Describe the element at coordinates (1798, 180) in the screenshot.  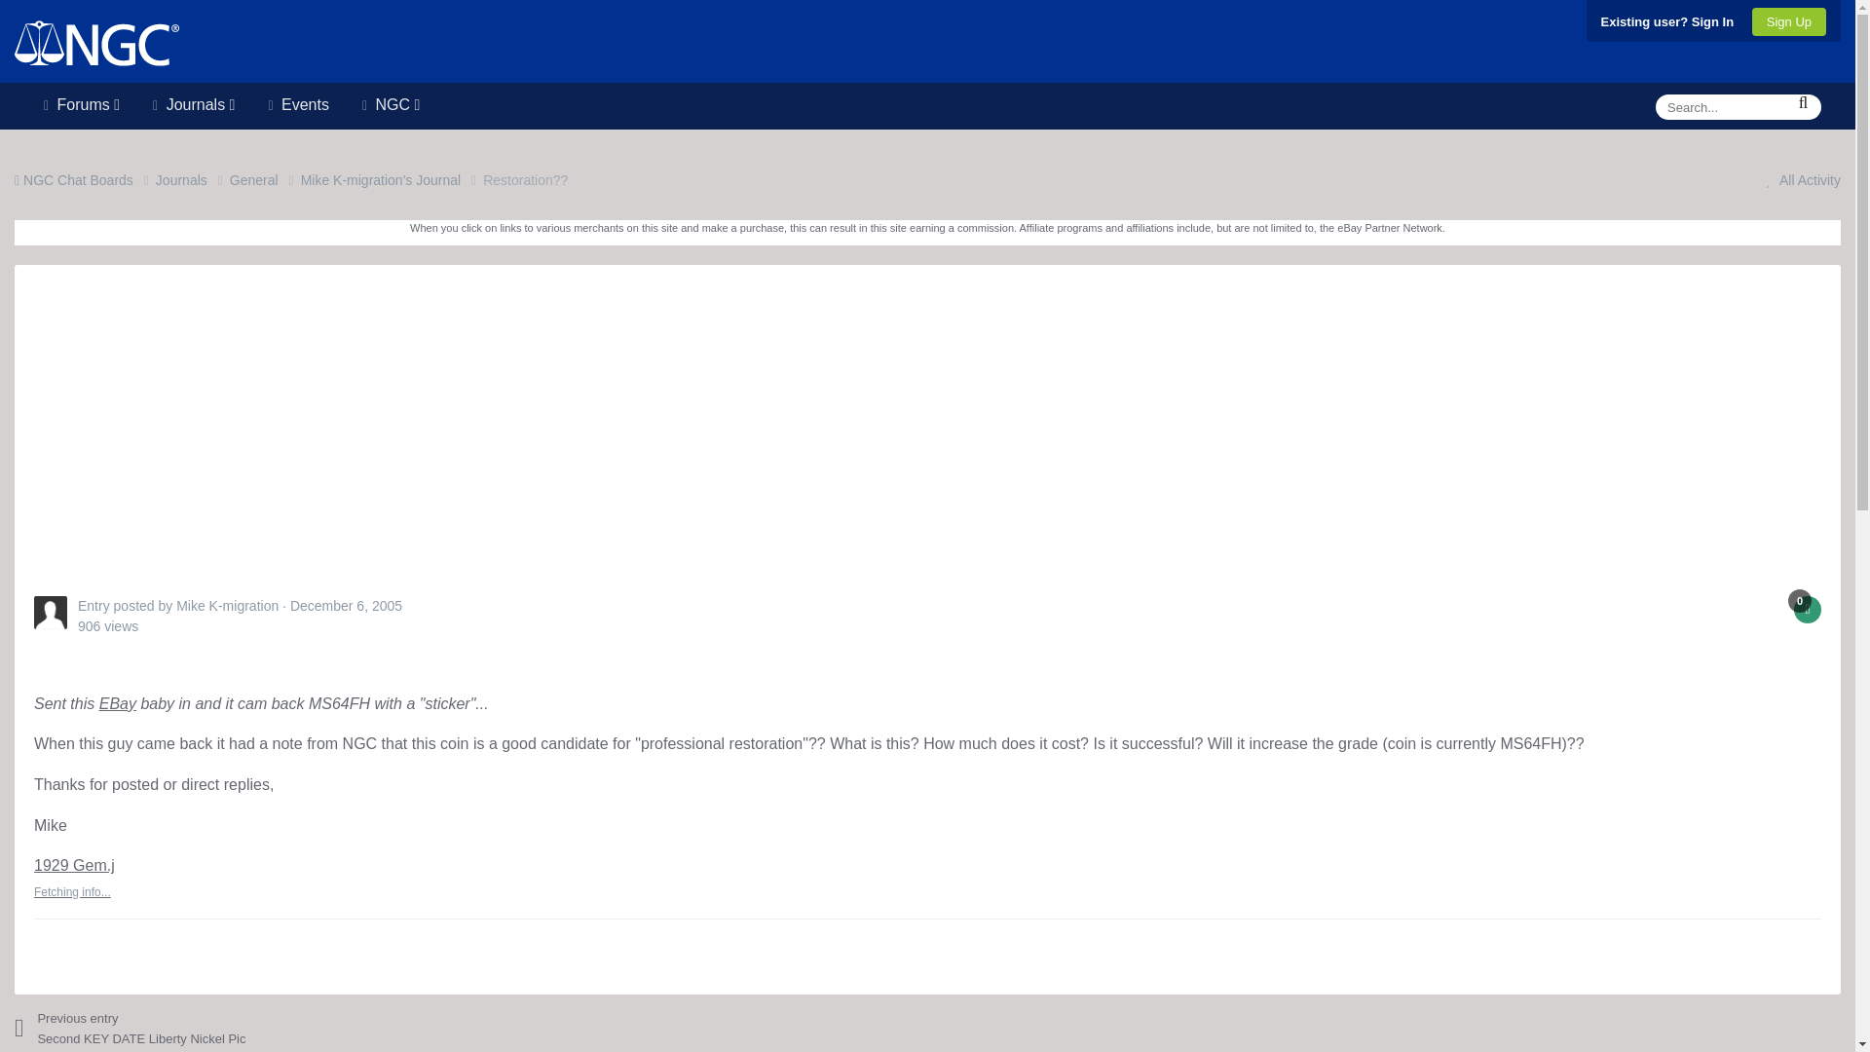
I see `All Activity` at that location.